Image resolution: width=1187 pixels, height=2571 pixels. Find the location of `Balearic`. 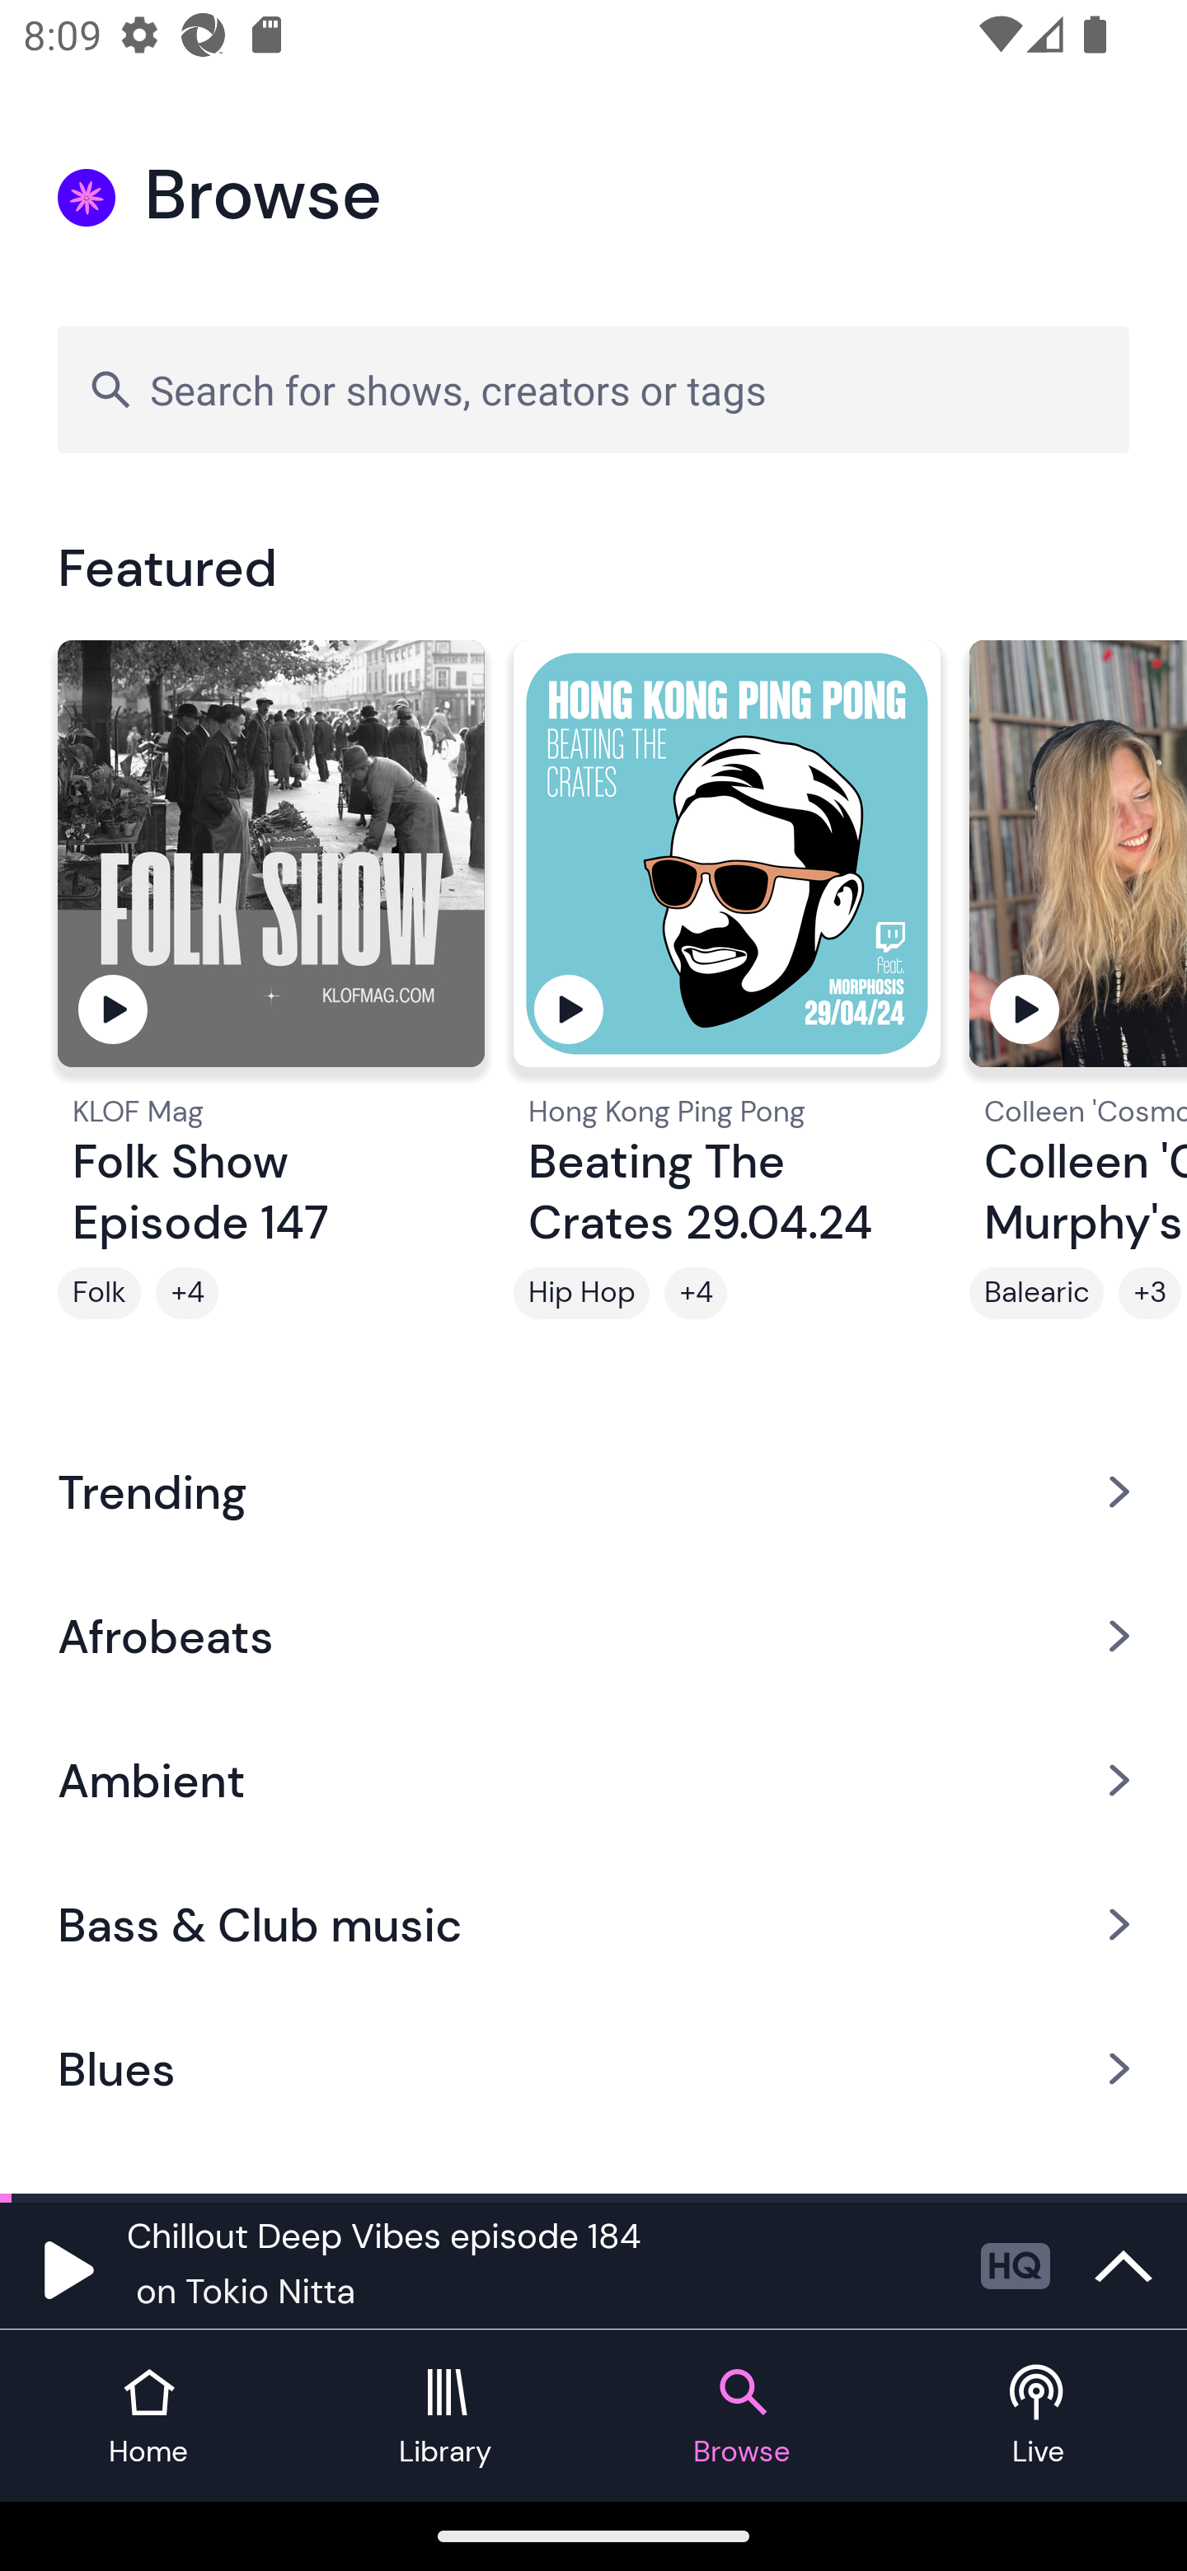

Balearic is located at coordinates (1037, 1293).